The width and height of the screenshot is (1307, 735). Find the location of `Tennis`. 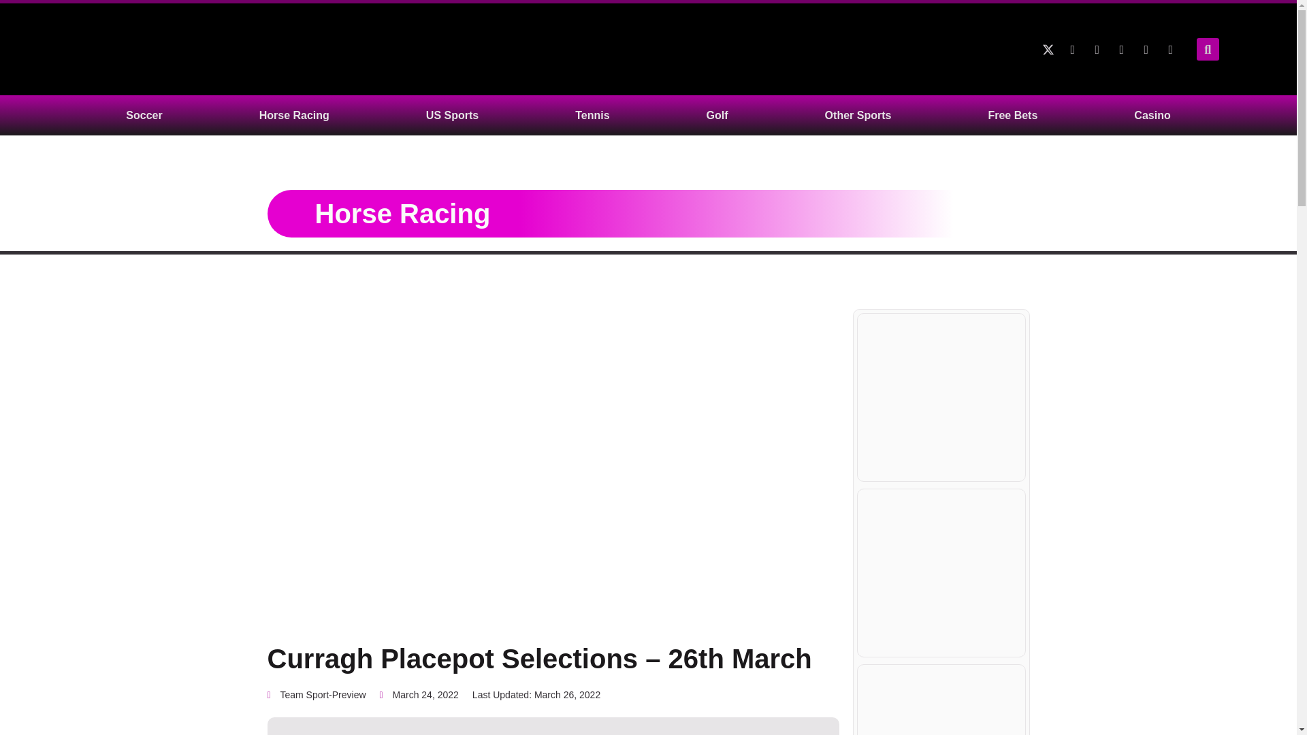

Tennis is located at coordinates (592, 115).